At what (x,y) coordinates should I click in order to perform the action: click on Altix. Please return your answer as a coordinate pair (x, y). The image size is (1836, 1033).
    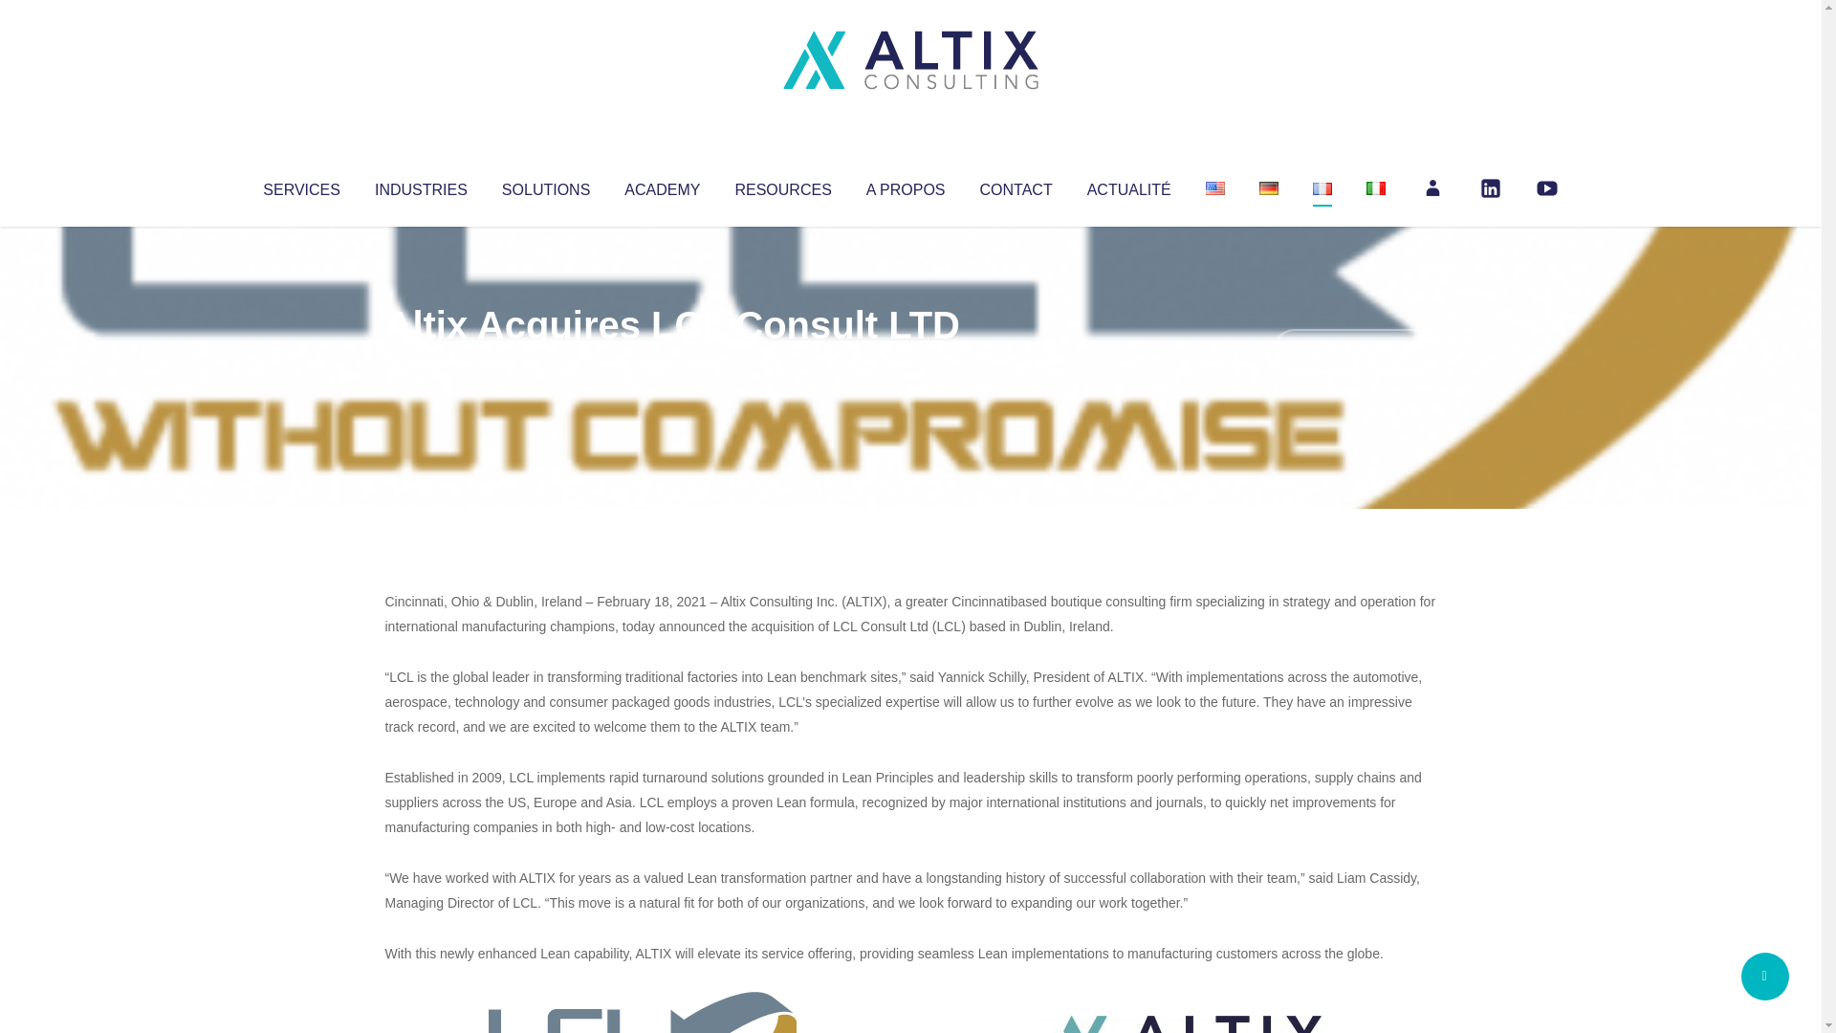
    Looking at the image, I should click on (421, 363).